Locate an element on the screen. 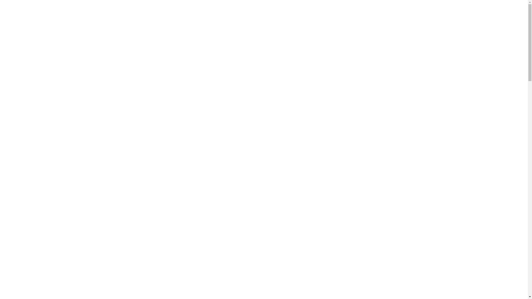  About is located at coordinates (292, 21).